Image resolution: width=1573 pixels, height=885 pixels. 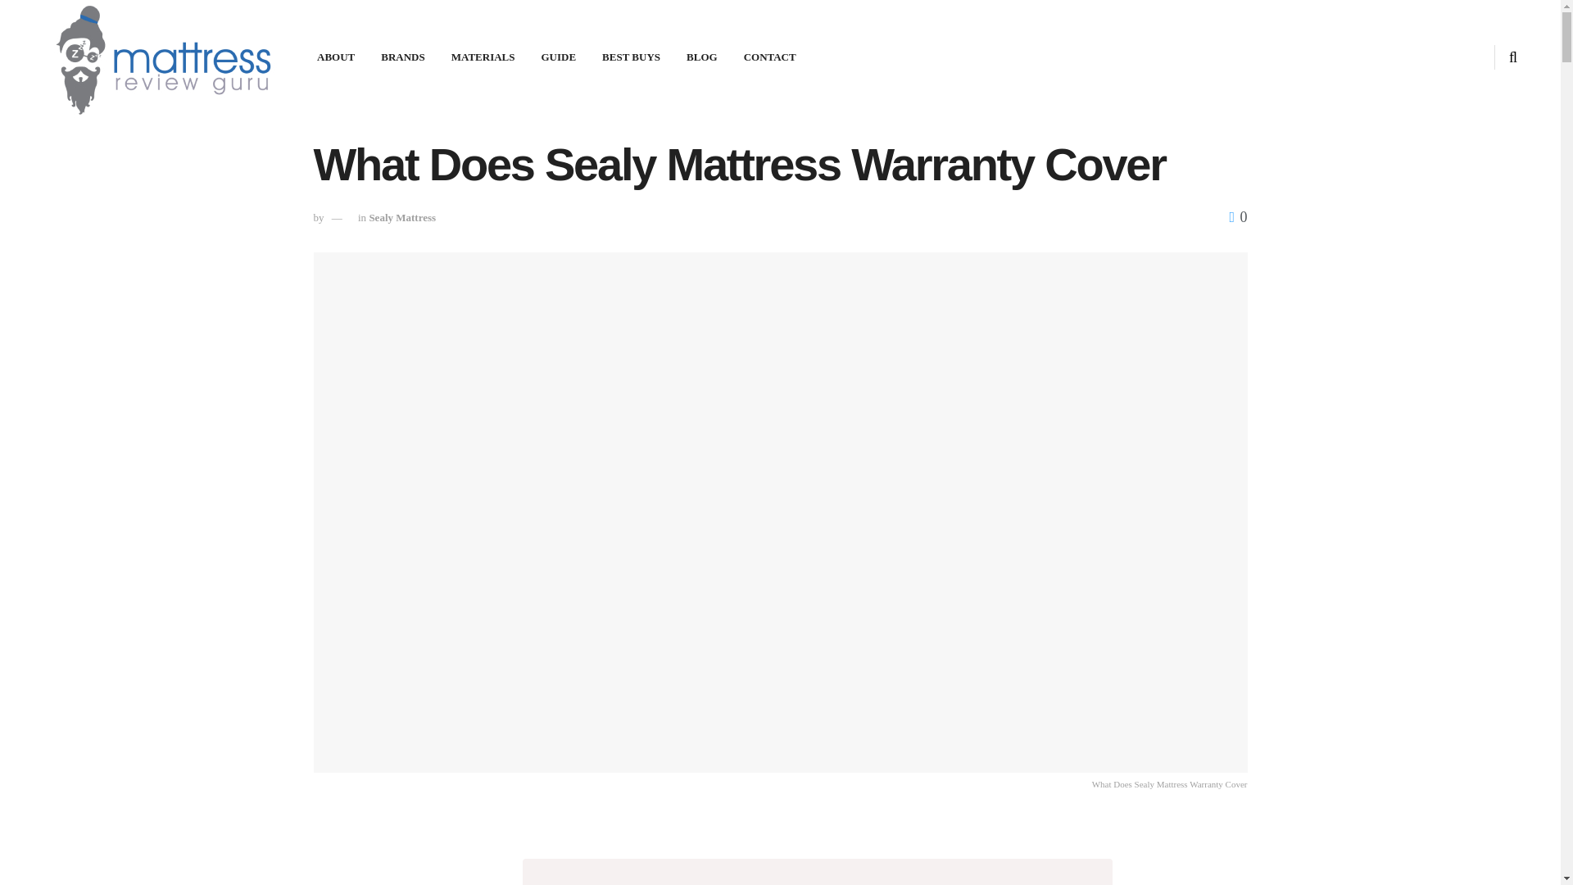 I want to click on BEST BUYS, so click(x=631, y=57).